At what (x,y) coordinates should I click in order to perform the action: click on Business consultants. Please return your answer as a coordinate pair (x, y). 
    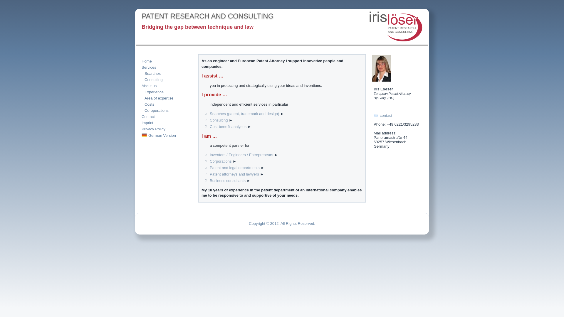
    Looking at the image, I should click on (227, 181).